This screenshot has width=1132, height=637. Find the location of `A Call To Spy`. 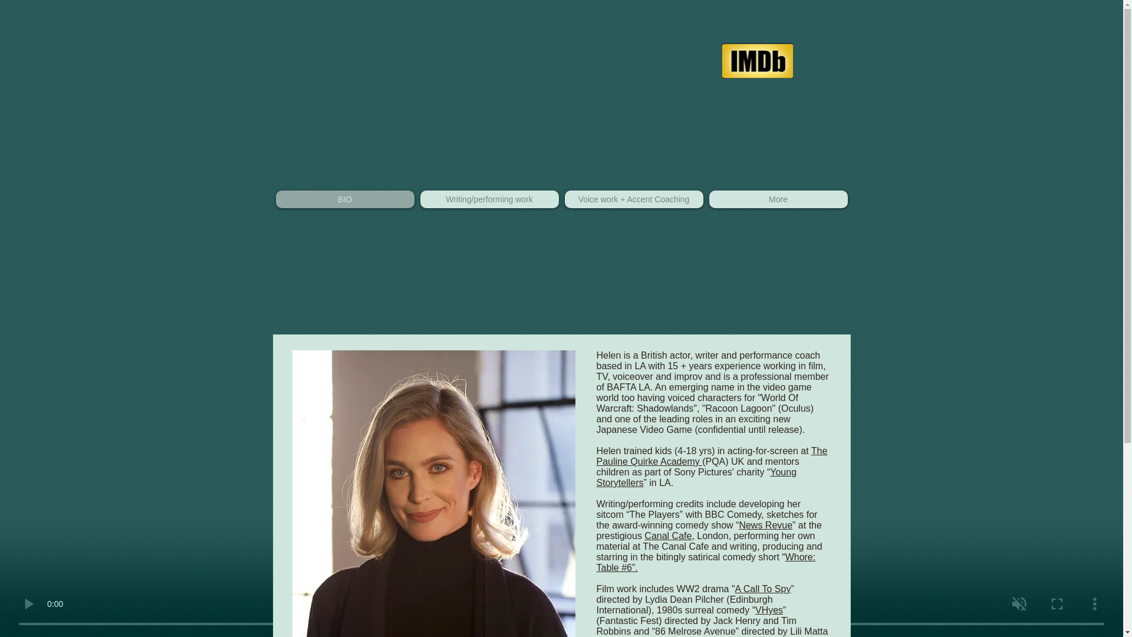

A Call To Spy is located at coordinates (763, 589).